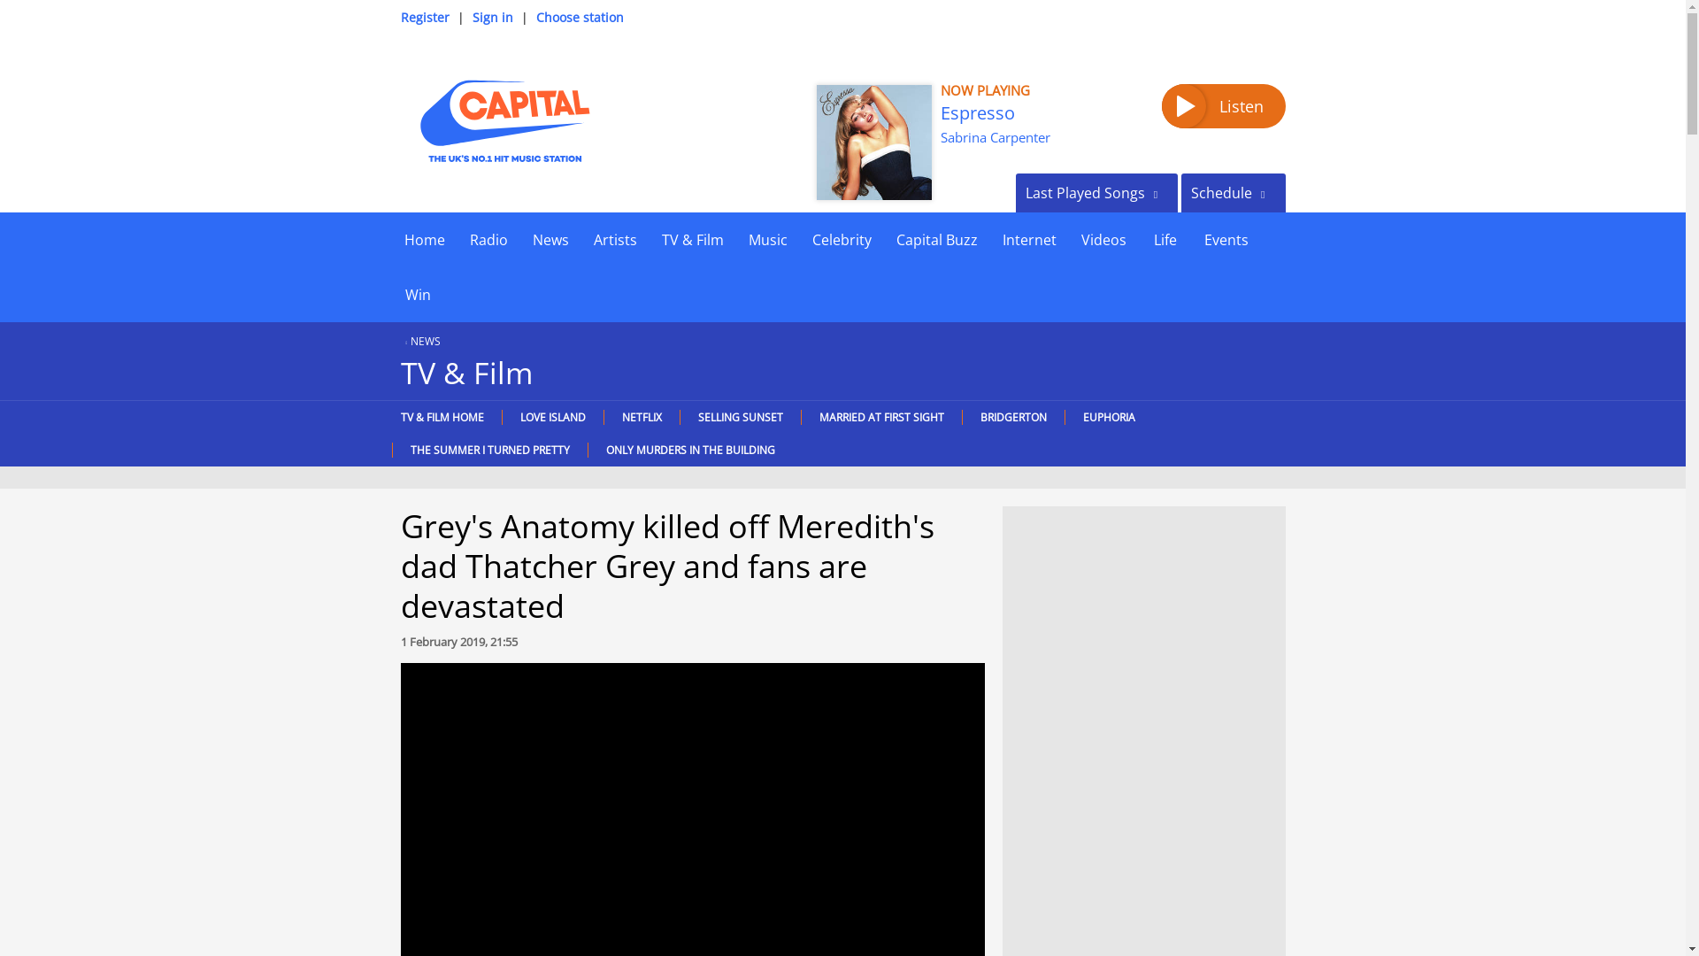 The width and height of the screenshot is (1699, 956). What do you see at coordinates (550, 239) in the screenshot?
I see `News` at bounding box center [550, 239].